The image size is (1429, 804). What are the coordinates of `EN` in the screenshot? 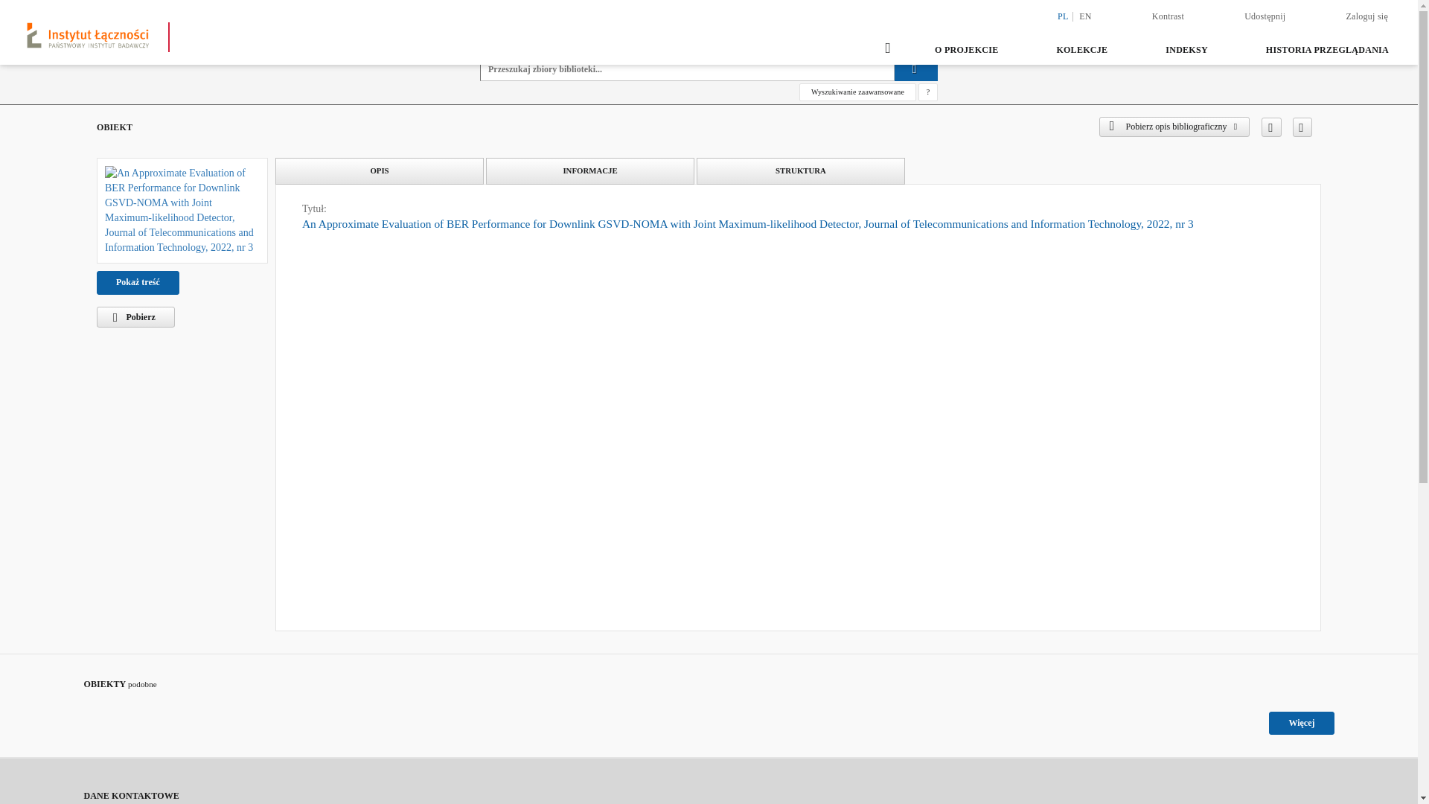 It's located at (1085, 16).